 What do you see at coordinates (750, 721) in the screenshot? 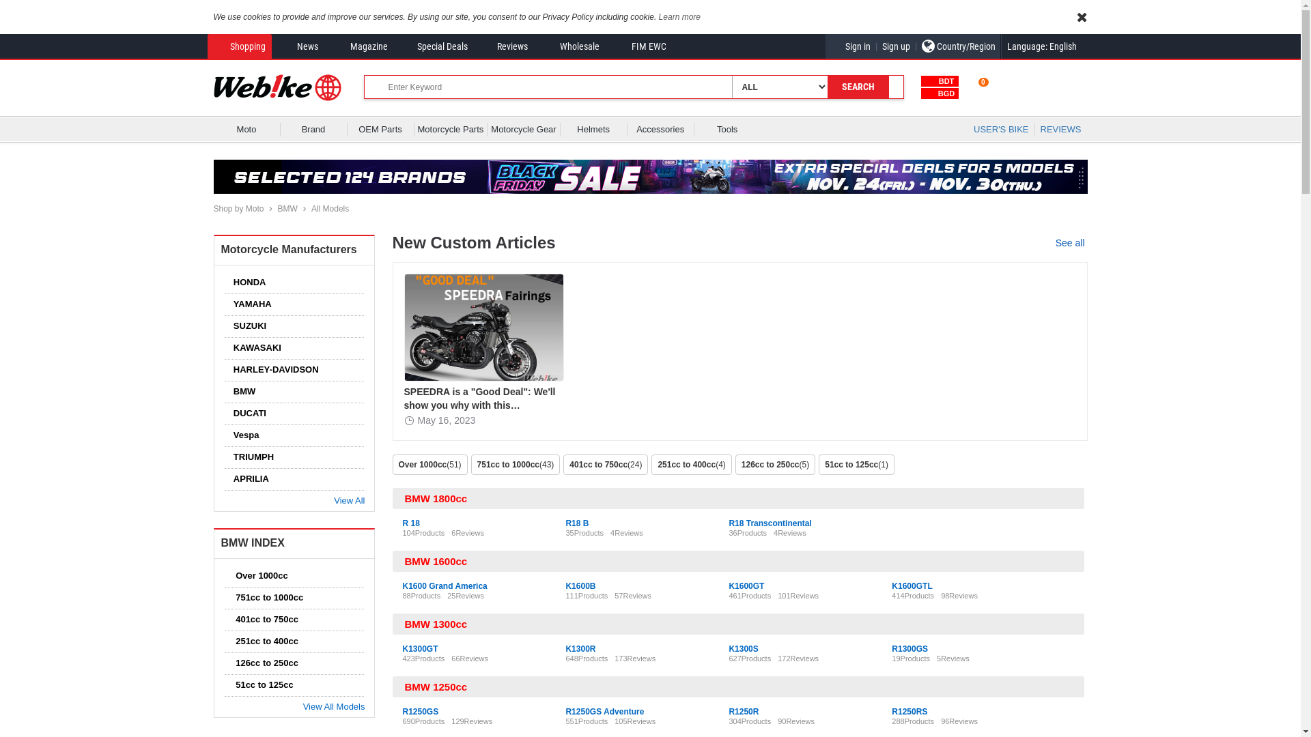
I see `304Products` at bounding box center [750, 721].